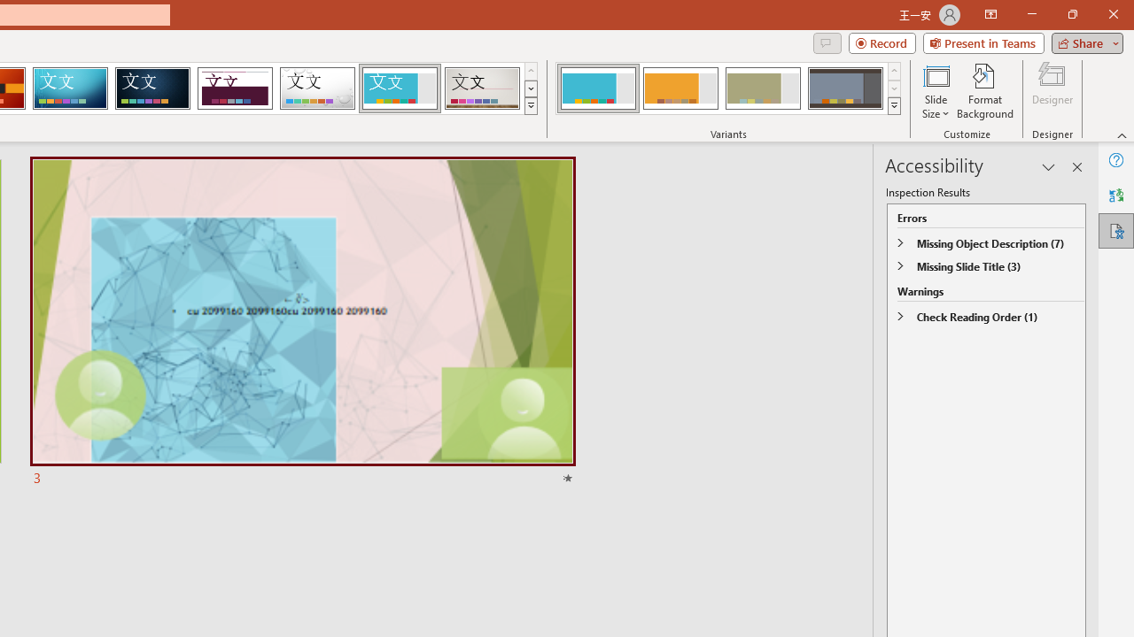 The height and width of the screenshot is (637, 1134). I want to click on Variants, so click(895, 106).